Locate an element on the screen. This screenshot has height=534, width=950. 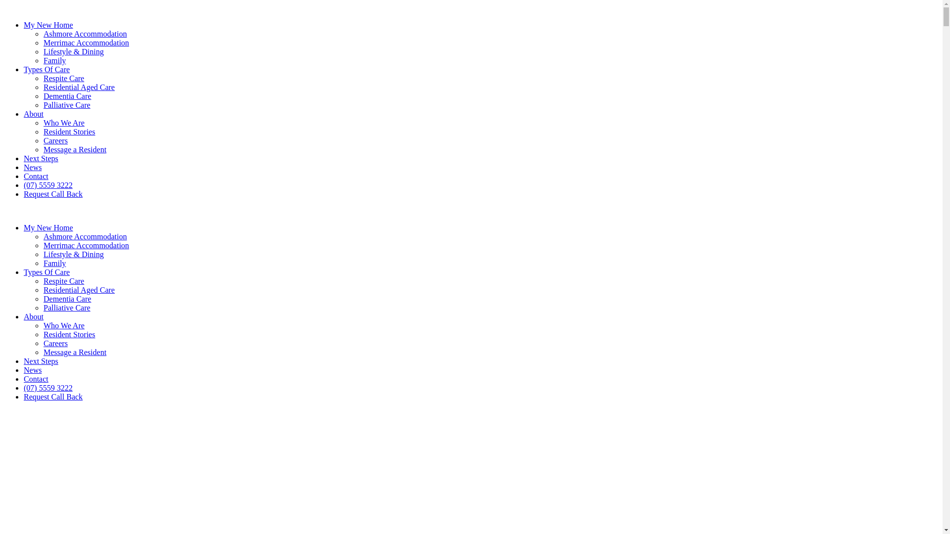
Request Call Back is located at coordinates (53, 194).